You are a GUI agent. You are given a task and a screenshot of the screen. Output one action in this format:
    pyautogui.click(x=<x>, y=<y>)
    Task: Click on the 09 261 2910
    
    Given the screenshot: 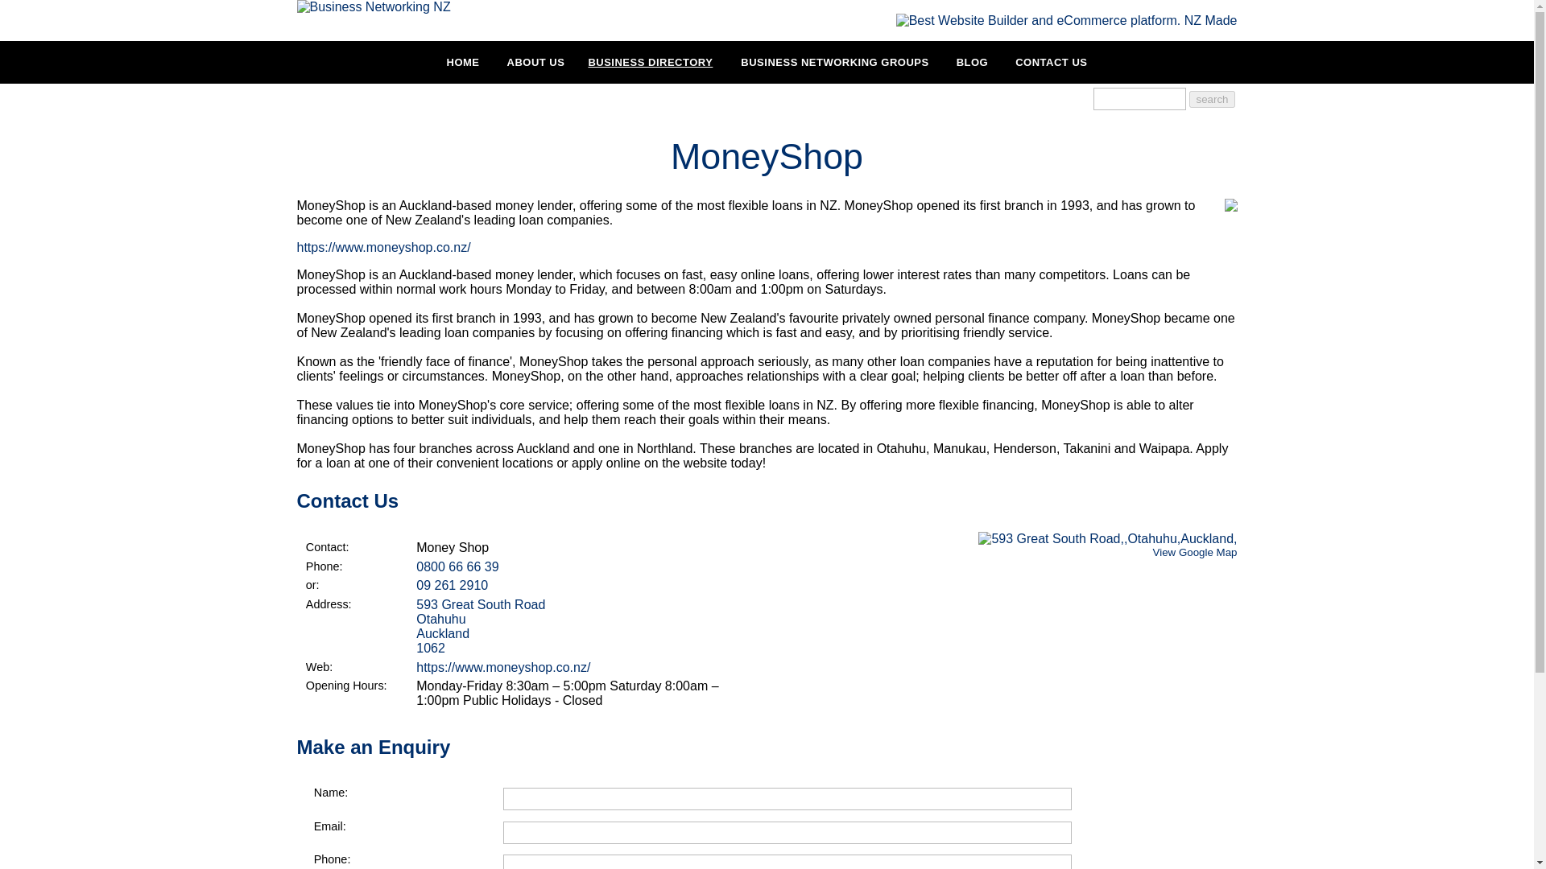 What is the action you would take?
    pyautogui.click(x=452, y=585)
    